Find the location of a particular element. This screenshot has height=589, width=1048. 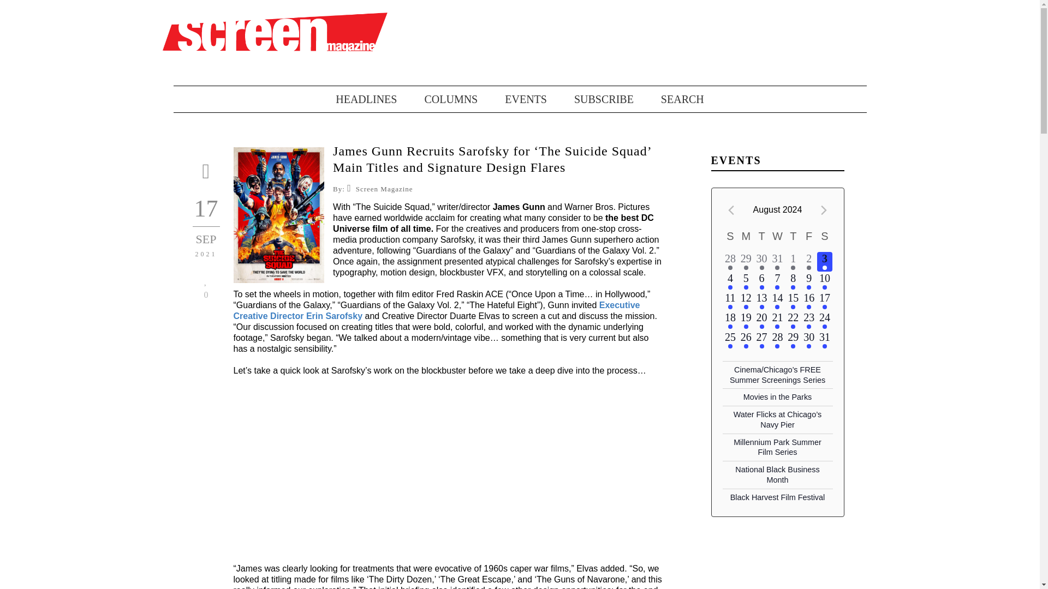

Has events is located at coordinates (730, 267).